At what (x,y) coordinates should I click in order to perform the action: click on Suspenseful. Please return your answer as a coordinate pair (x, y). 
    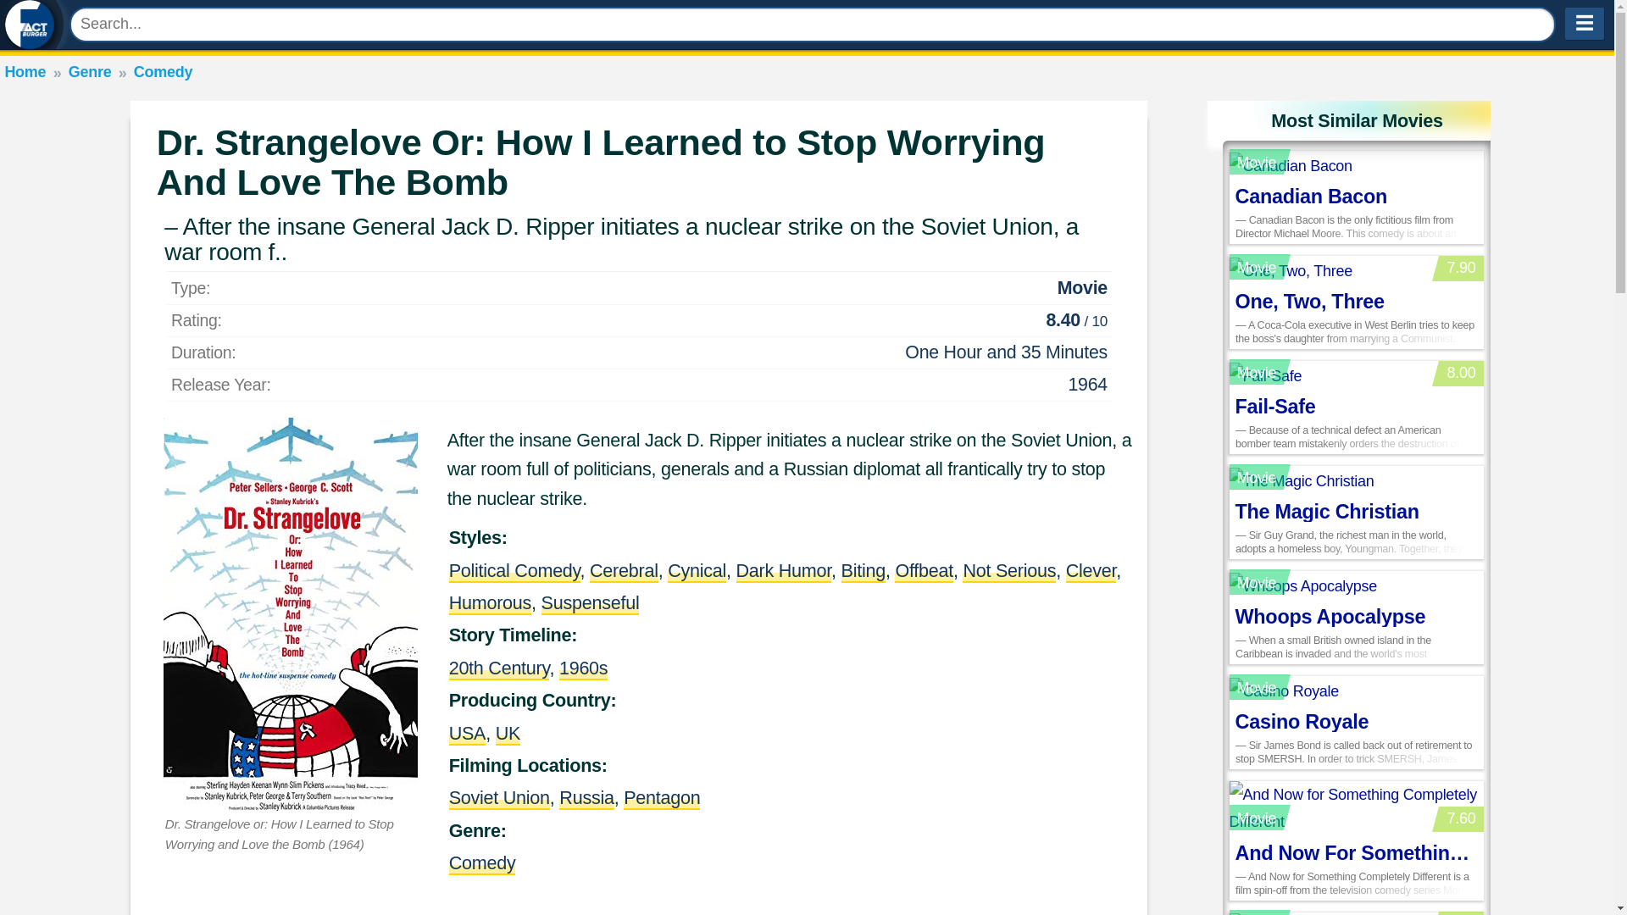
    Looking at the image, I should click on (590, 602).